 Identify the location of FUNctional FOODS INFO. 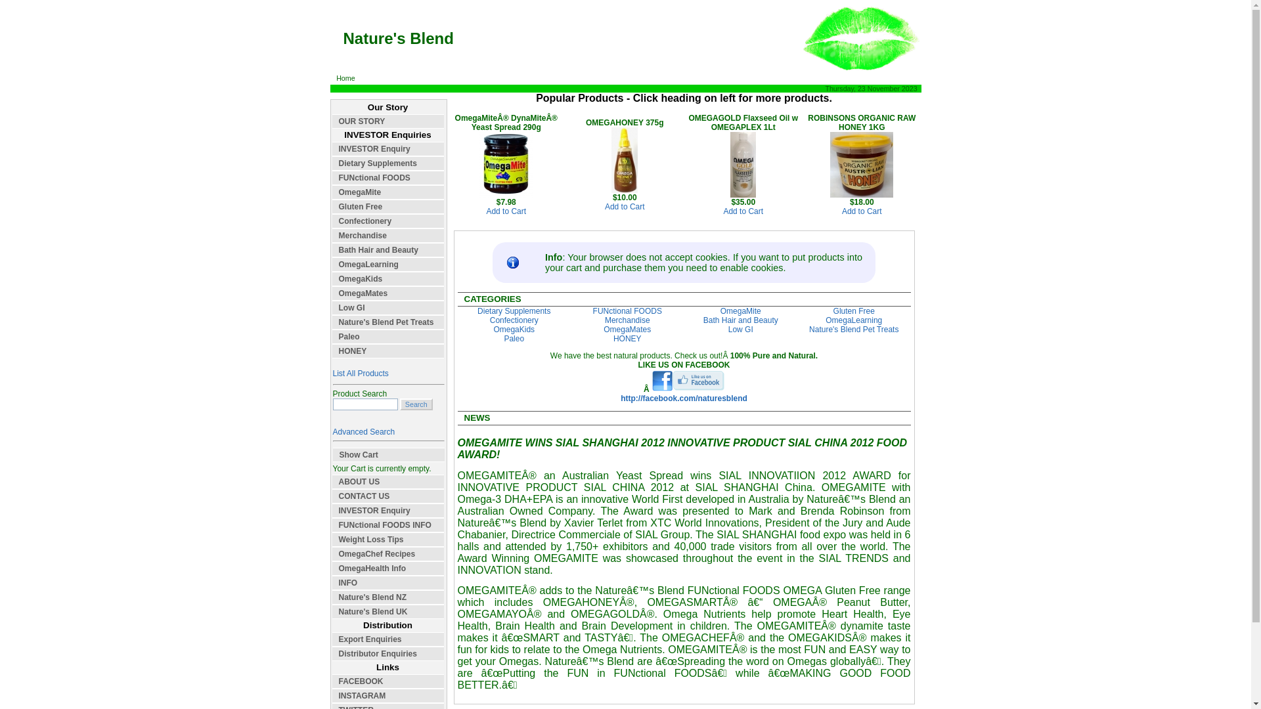
(388, 525).